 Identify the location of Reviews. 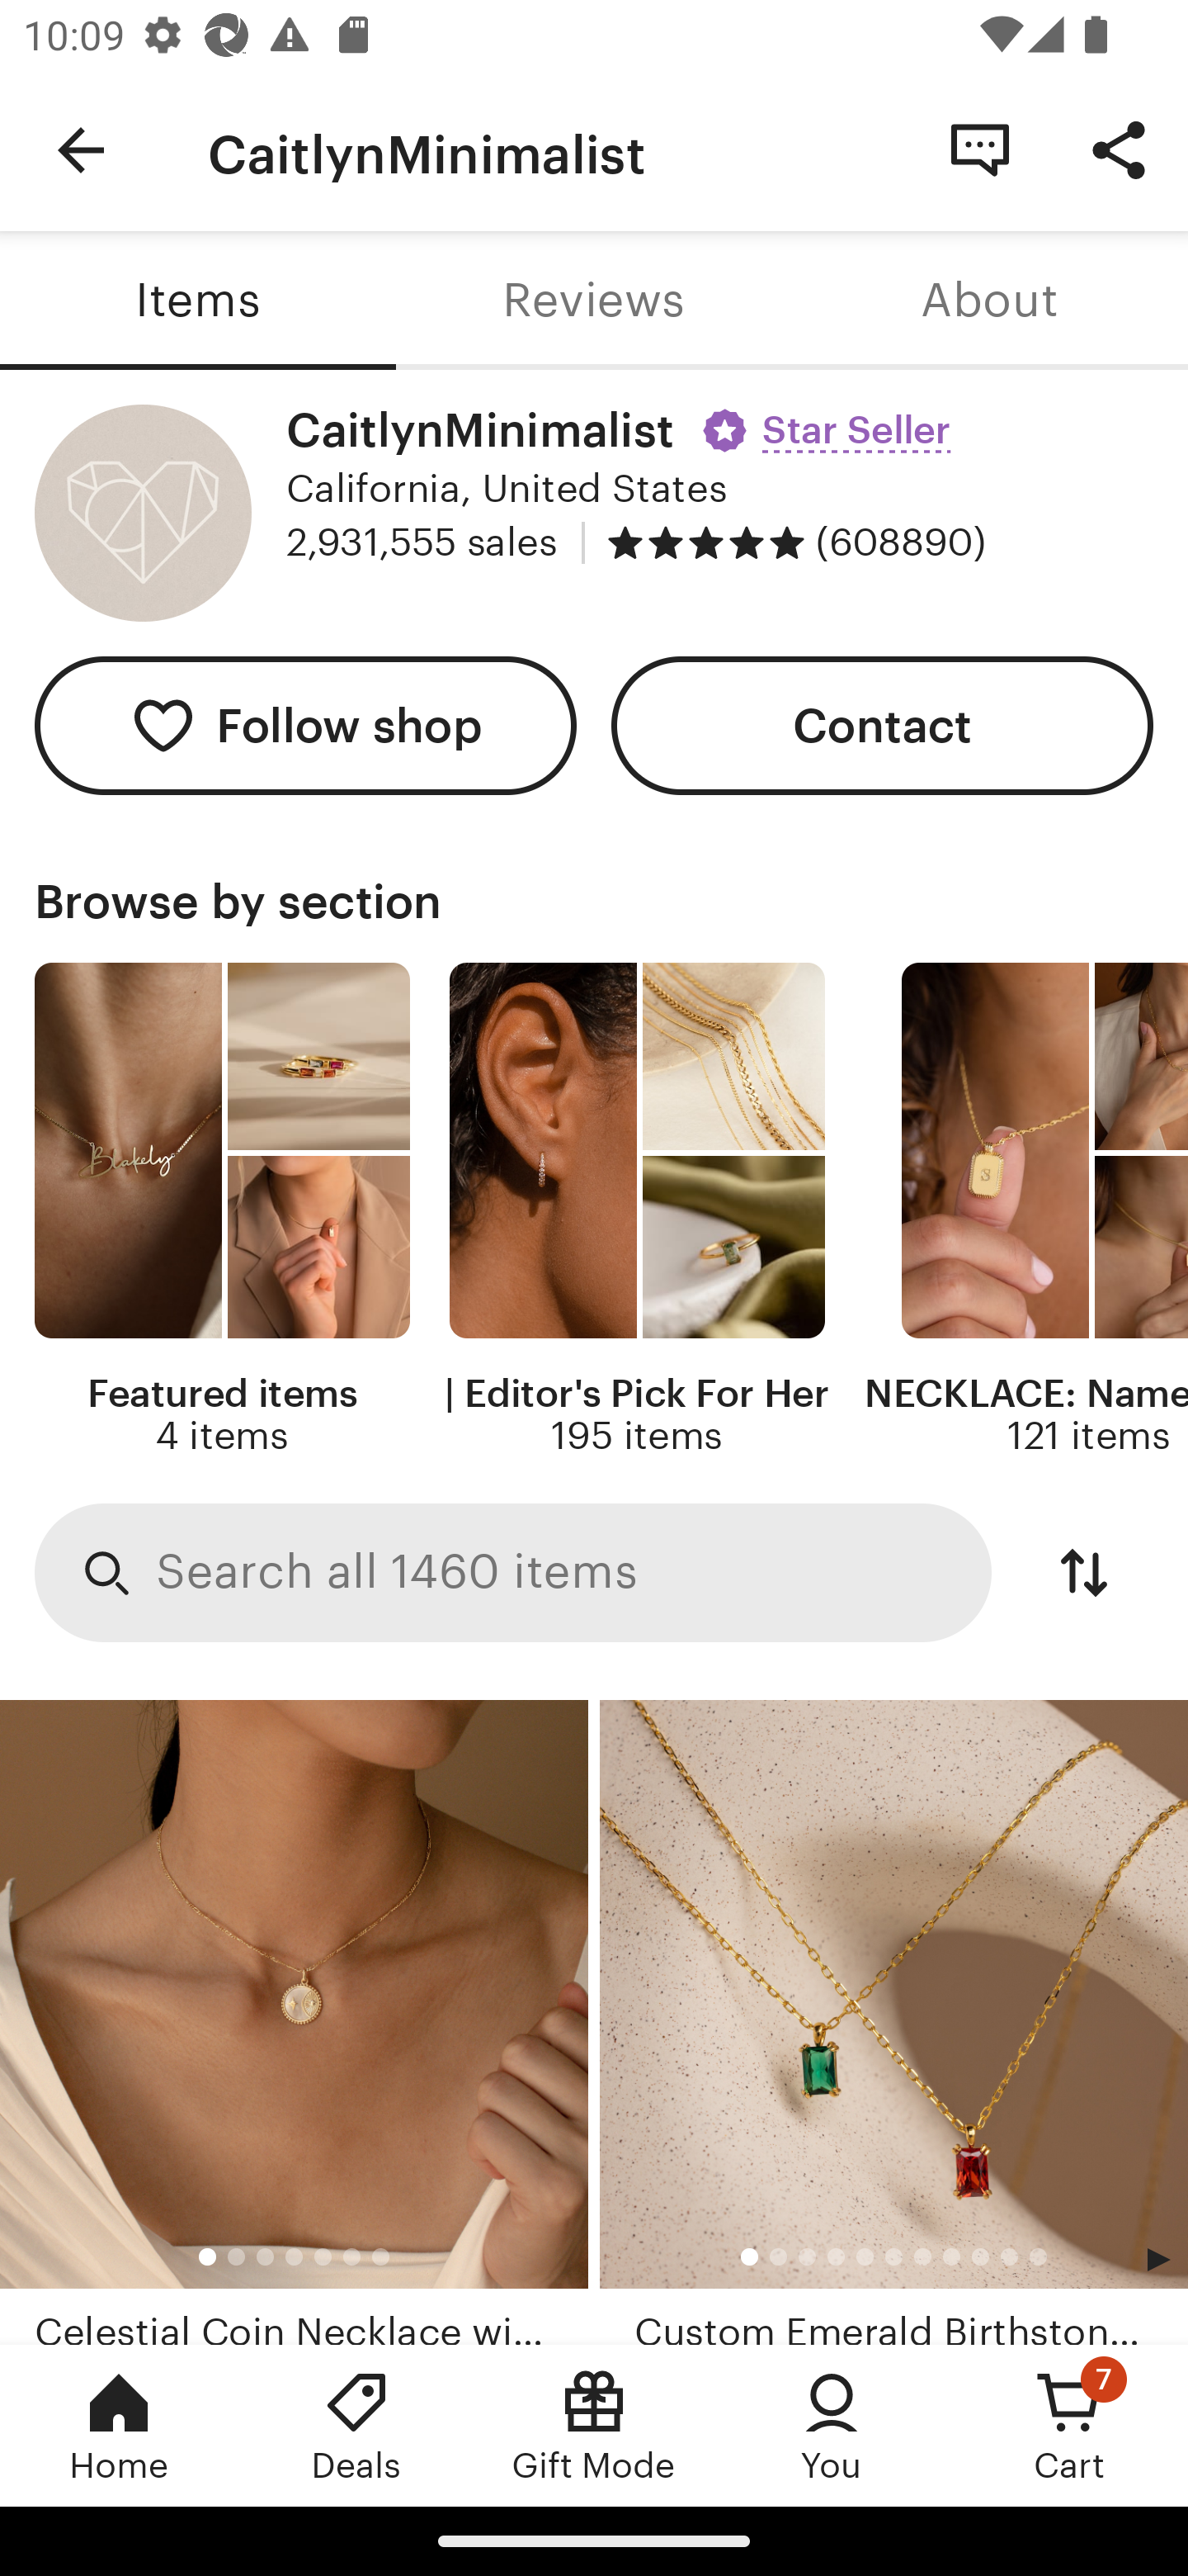
(594, 301).